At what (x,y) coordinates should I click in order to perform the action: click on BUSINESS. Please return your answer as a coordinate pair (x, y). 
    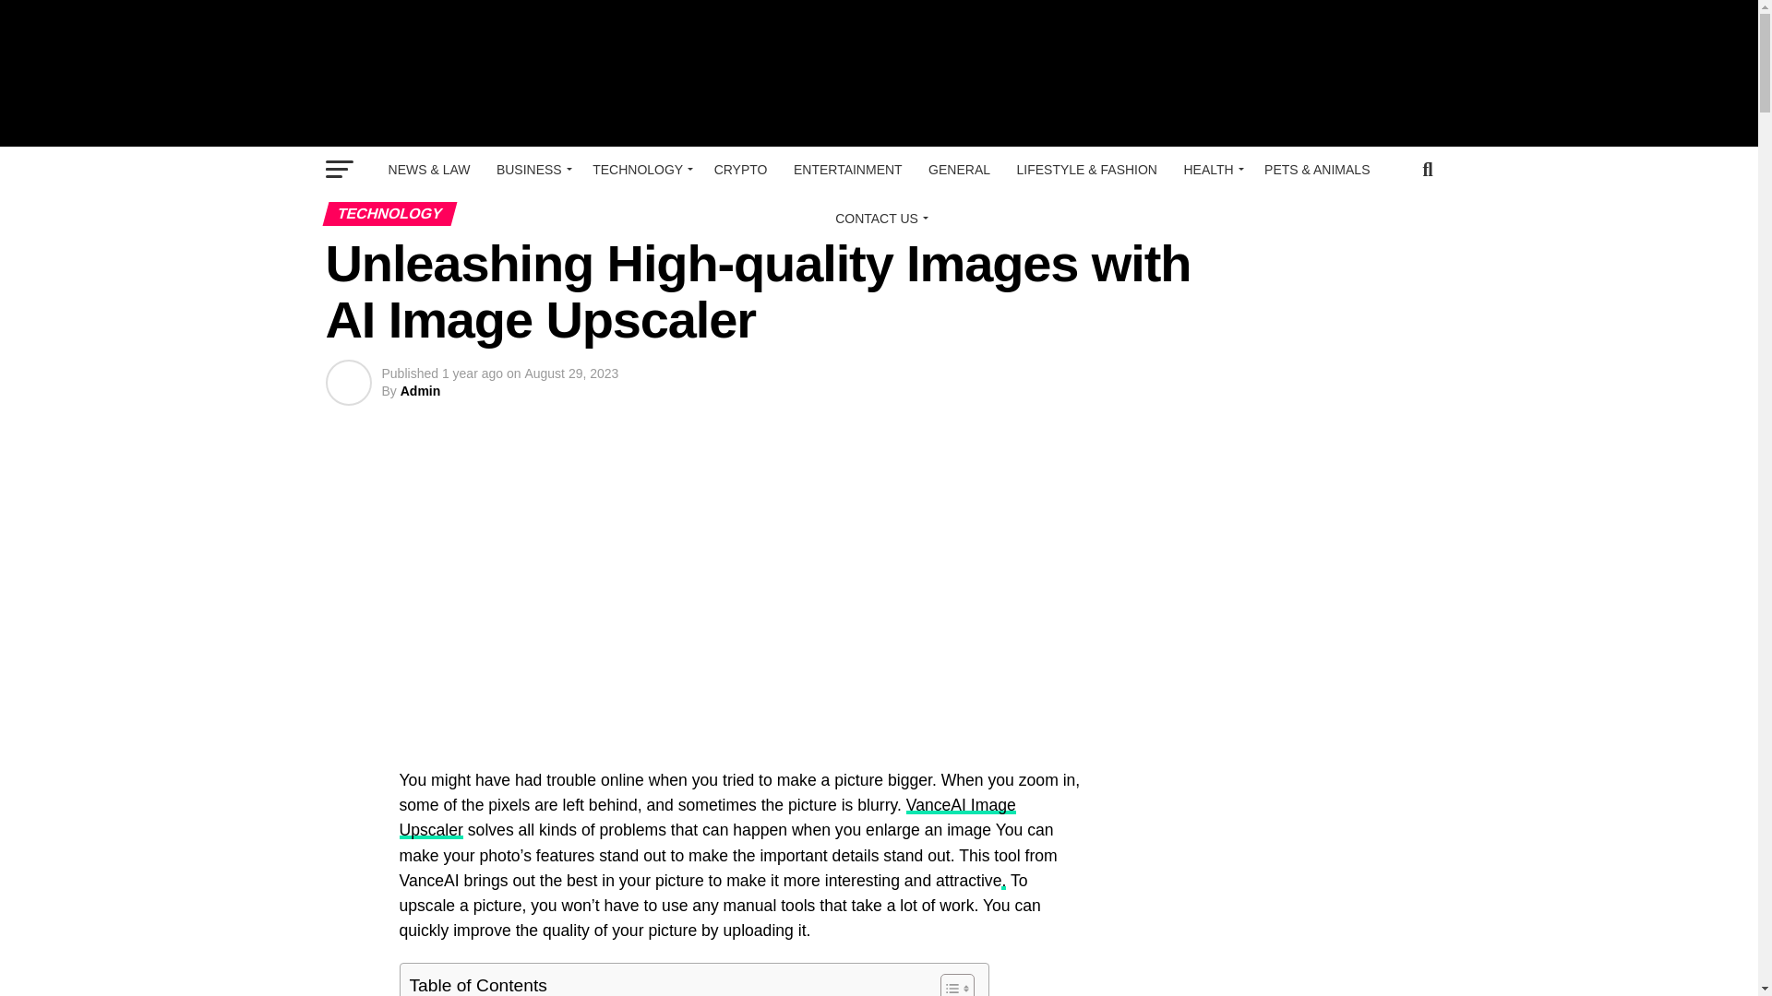
    Looking at the image, I should click on (532, 170).